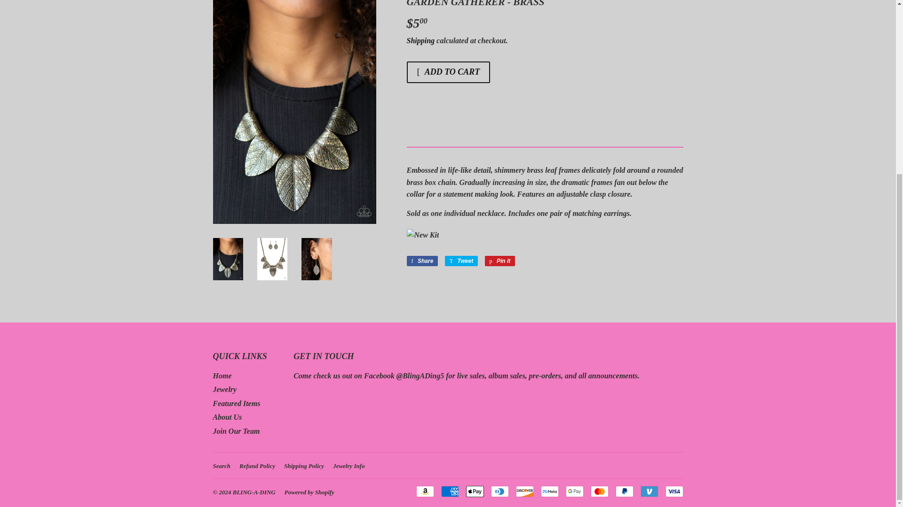 The height and width of the screenshot is (507, 903). Describe the element at coordinates (524, 491) in the screenshot. I see `Discover` at that location.